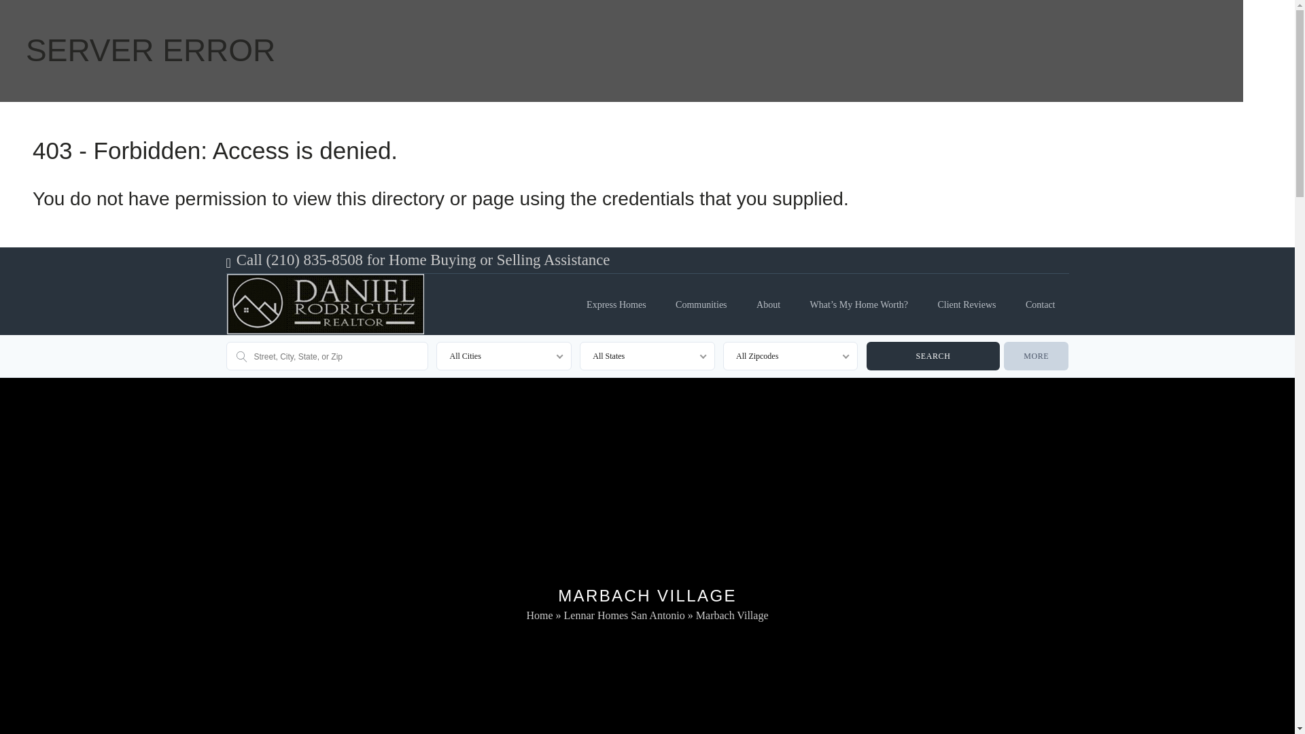  I want to click on Search, so click(933, 356).